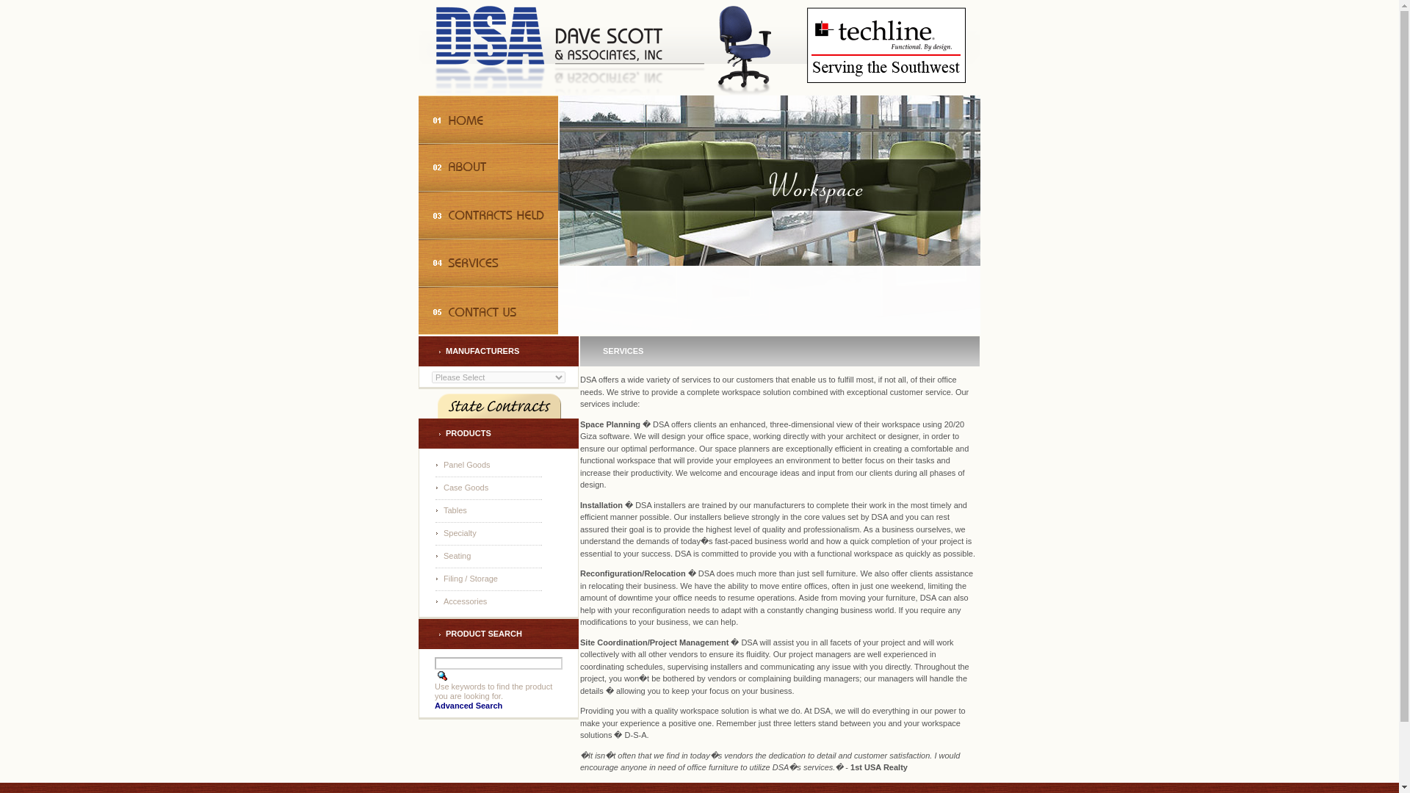  I want to click on Case Goods, so click(461, 487).